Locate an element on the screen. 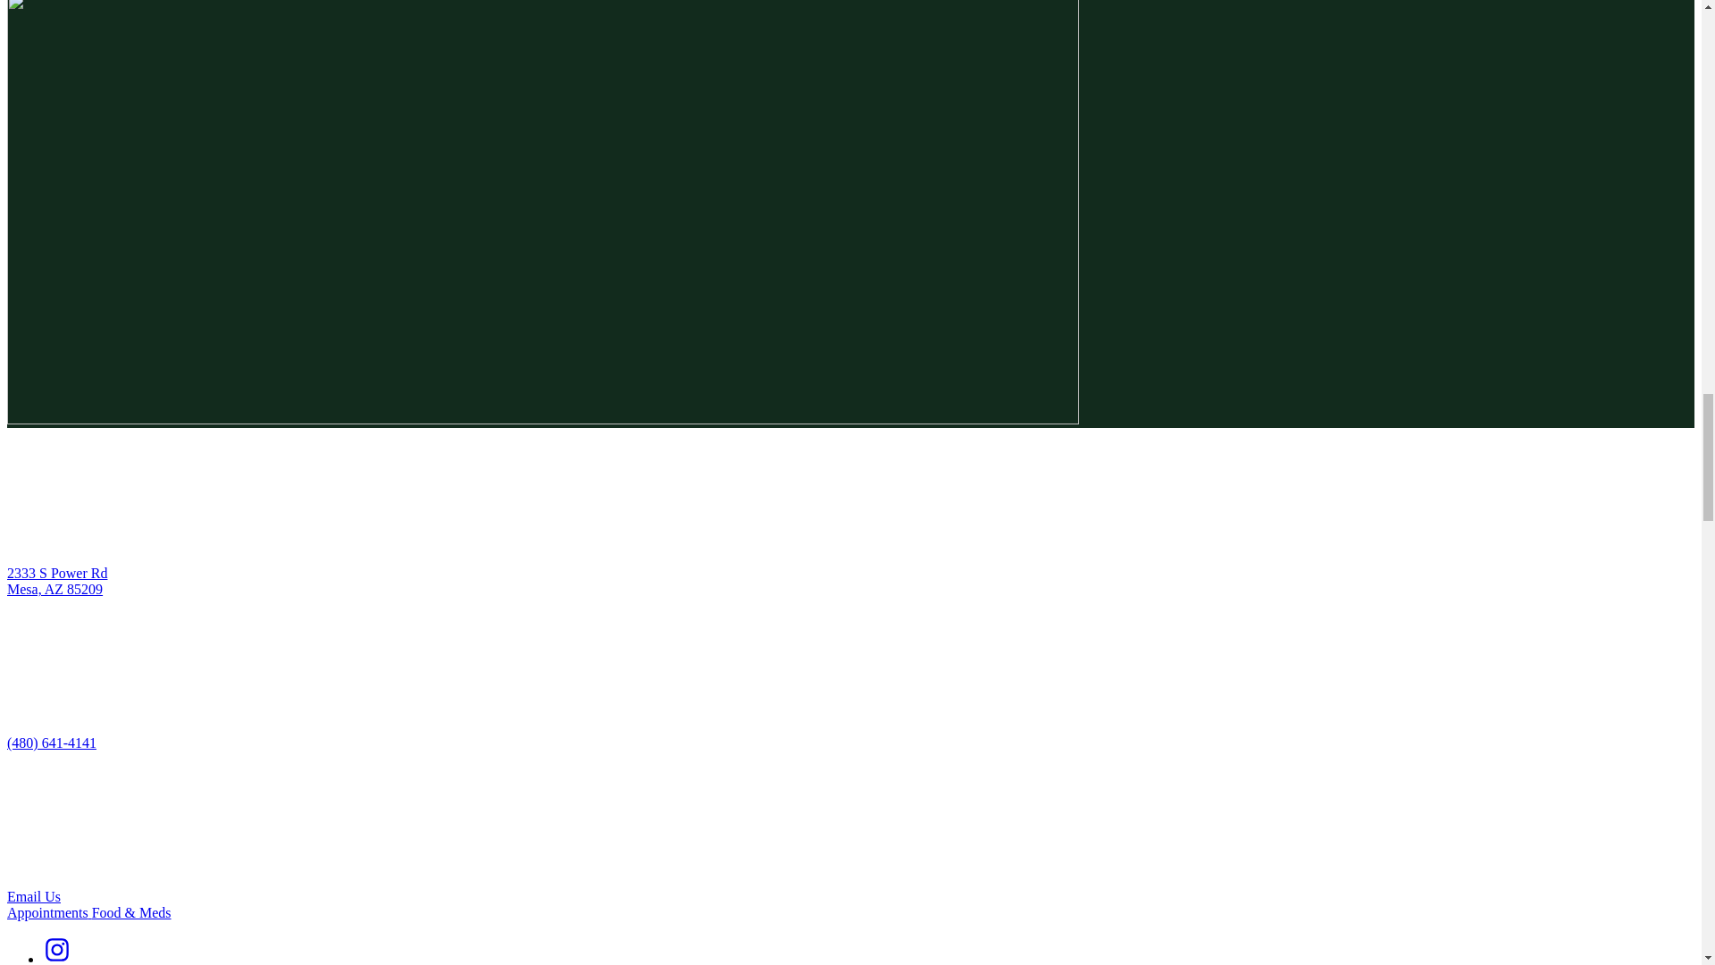  Appointments is located at coordinates (49, 913).